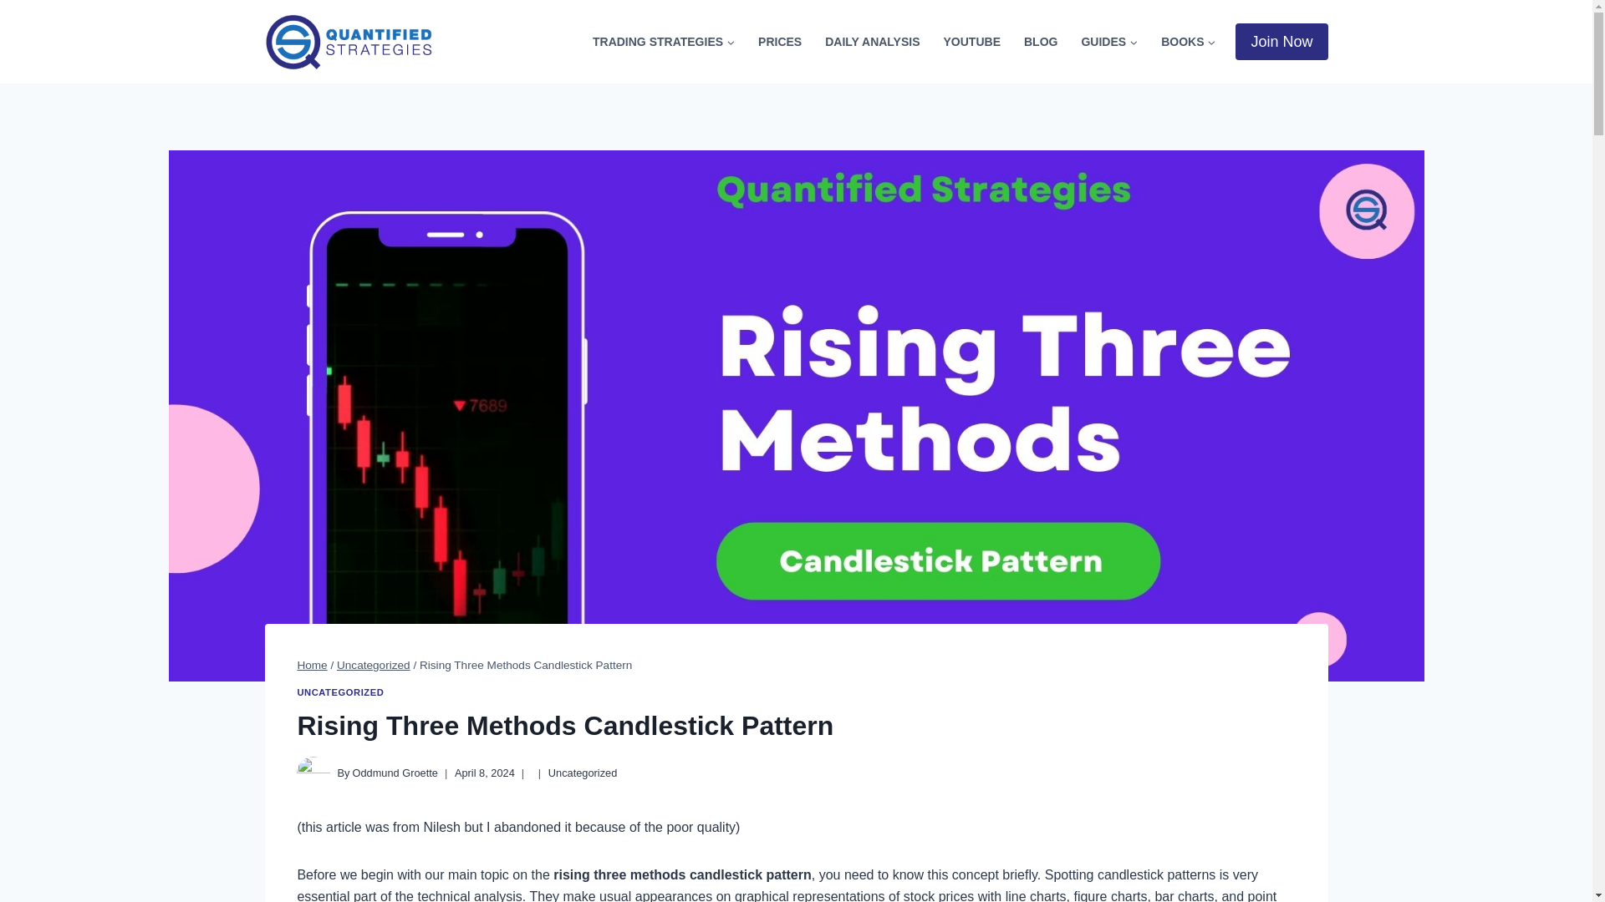 This screenshot has height=902, width=1605. Describe the element at coordinates (972, 42) in the screenshot. I see `YOUTUBE` at that location.